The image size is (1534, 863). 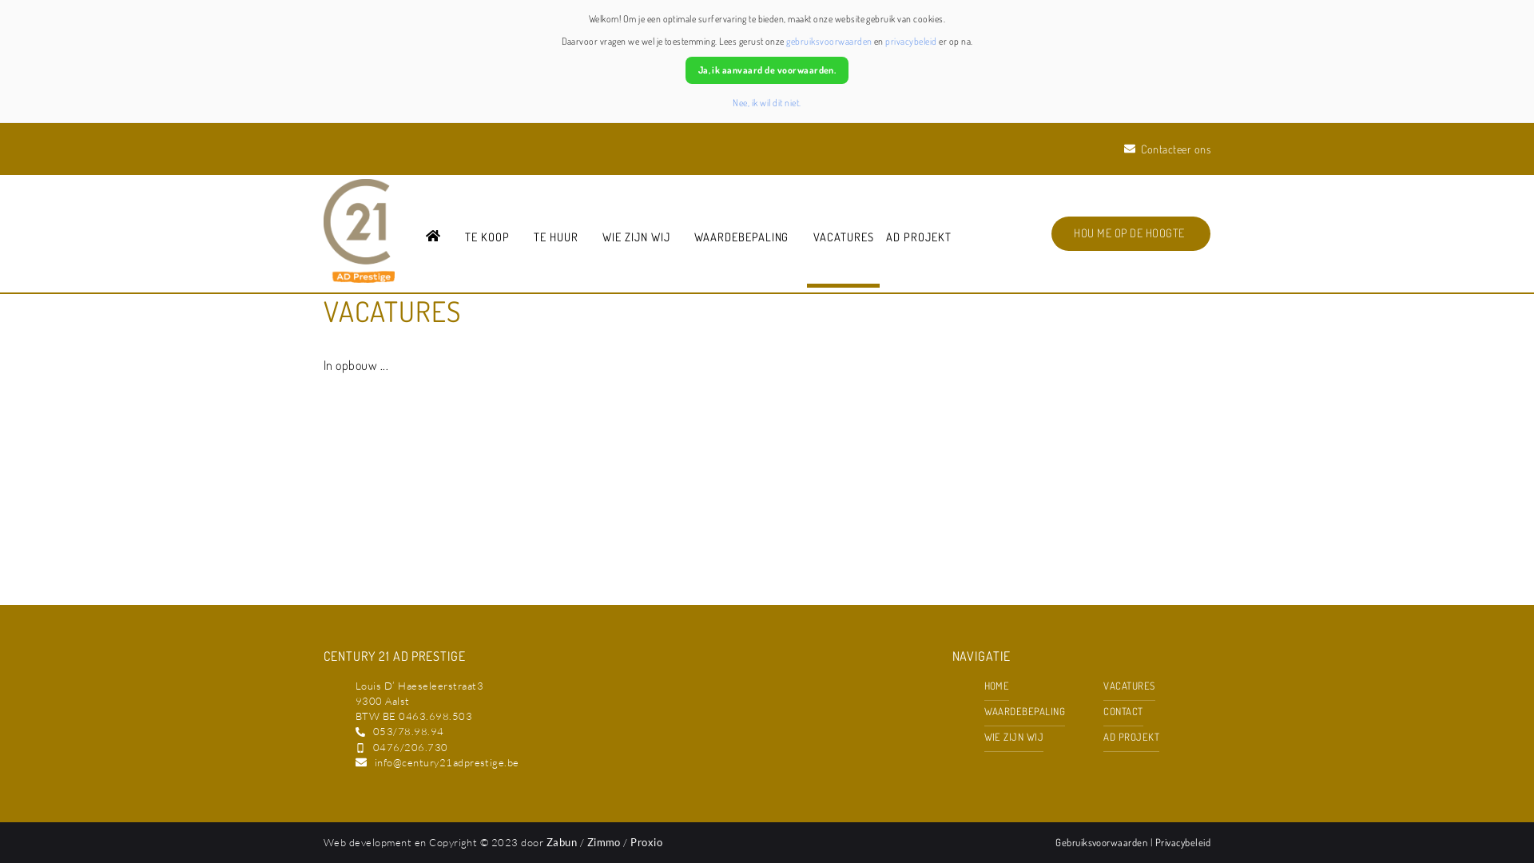 I want to click on WIE ZIJN WIJ, so click(x=636, y=239).